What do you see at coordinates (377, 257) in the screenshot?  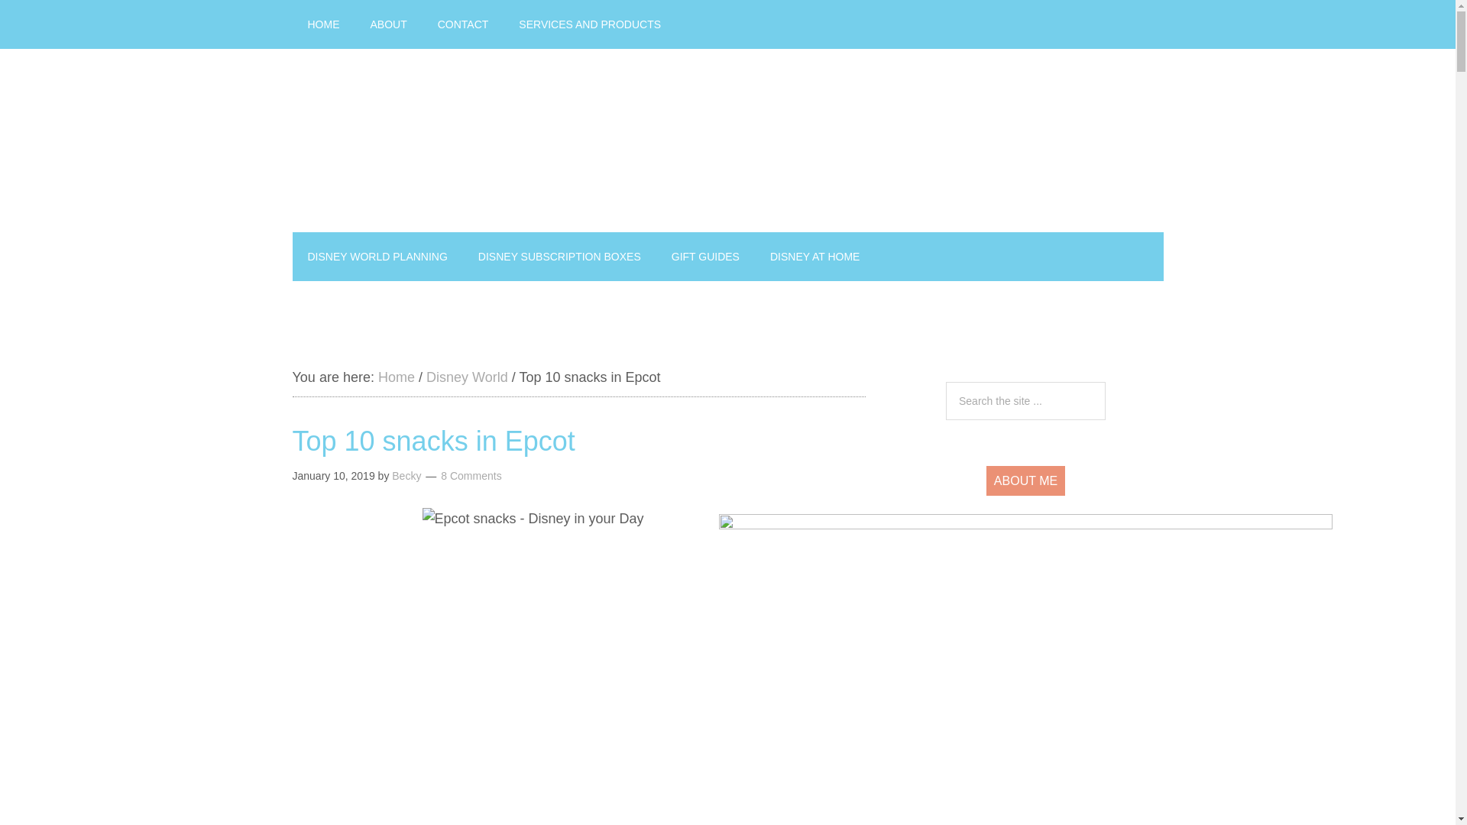 I see `DISNEY WORLD PLANNING` at bounding box center [377, 257].